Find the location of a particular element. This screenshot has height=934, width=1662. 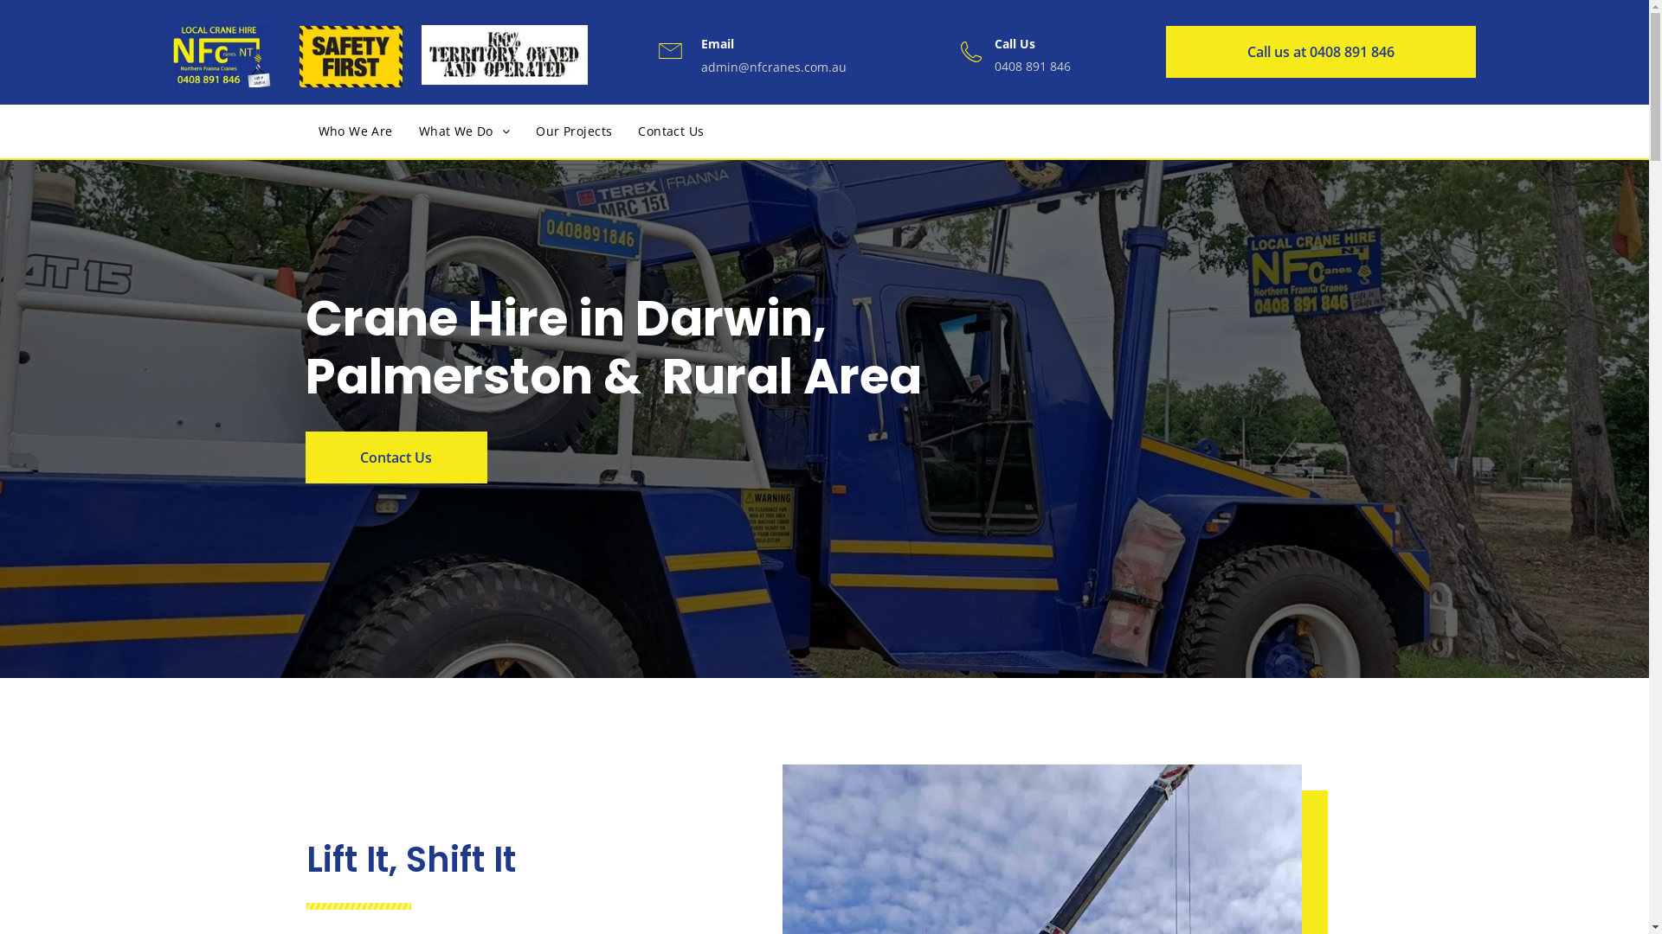

admin@nfcranes.com.au is located at coordinates (774, 67).